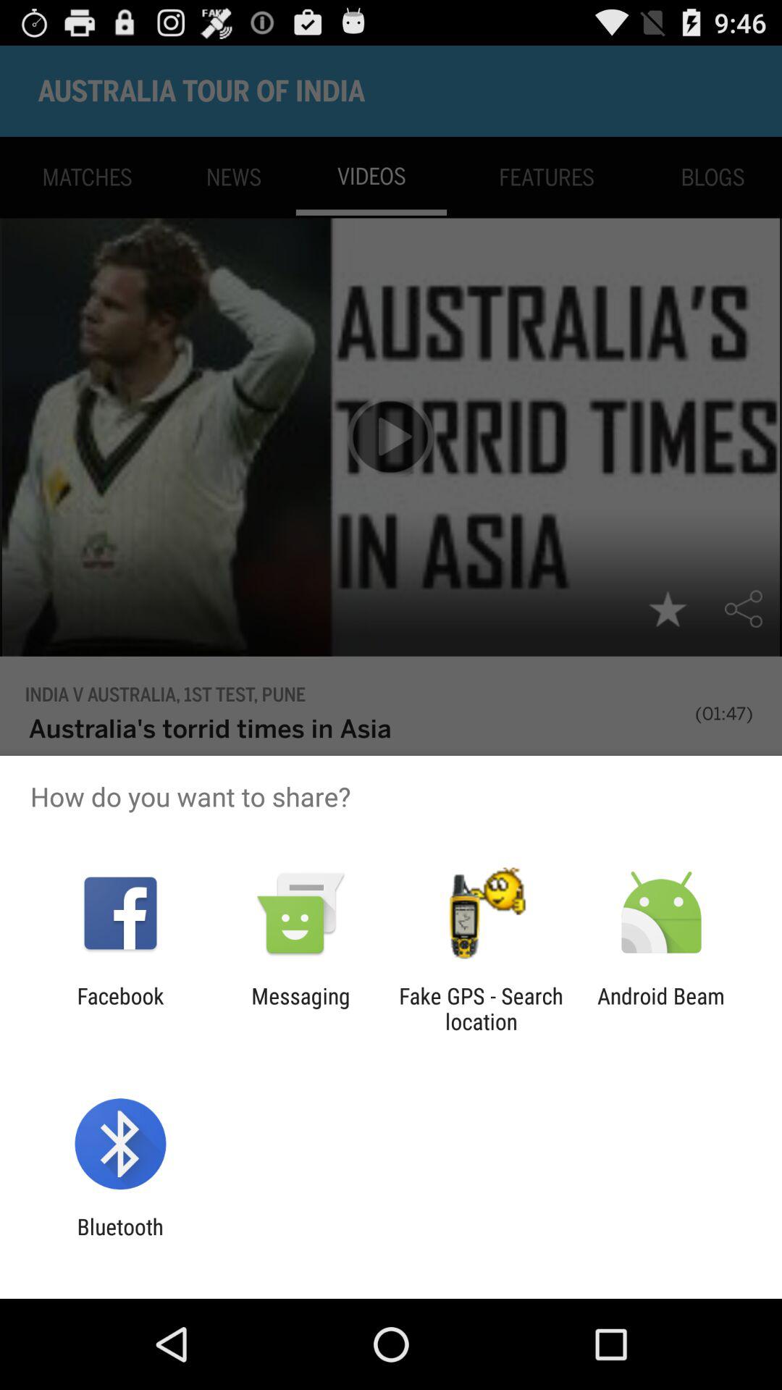 The height and width of the screenshot is (1390, 782). What do you see at coordinates (481, 1008) in the screenshot?
I see `tap item to the right of the messaging app` at bounding box center [481, 1008].